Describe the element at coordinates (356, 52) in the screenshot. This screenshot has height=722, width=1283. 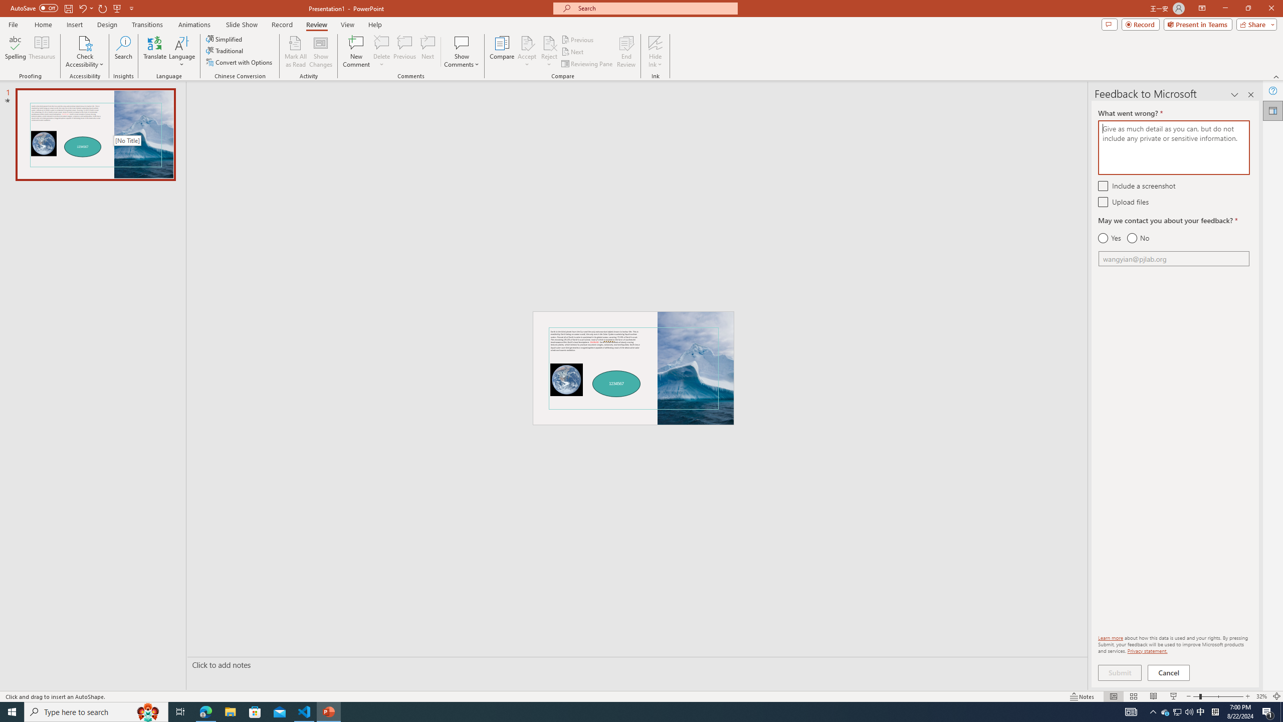
I see `New Comment` at that location.